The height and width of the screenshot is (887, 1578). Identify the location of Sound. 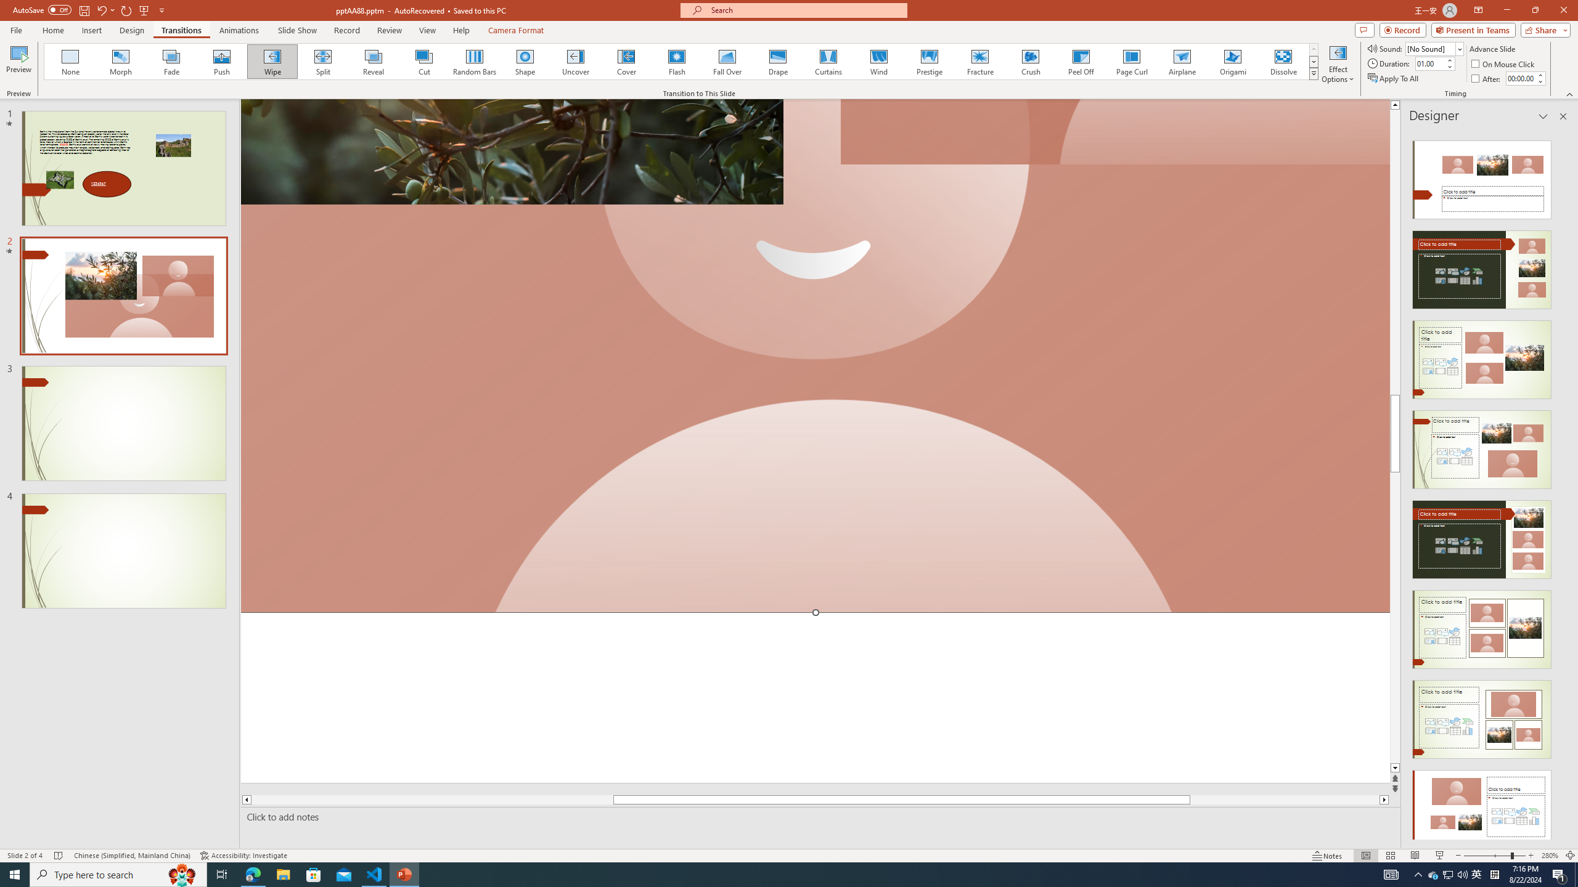
(1435, 48).